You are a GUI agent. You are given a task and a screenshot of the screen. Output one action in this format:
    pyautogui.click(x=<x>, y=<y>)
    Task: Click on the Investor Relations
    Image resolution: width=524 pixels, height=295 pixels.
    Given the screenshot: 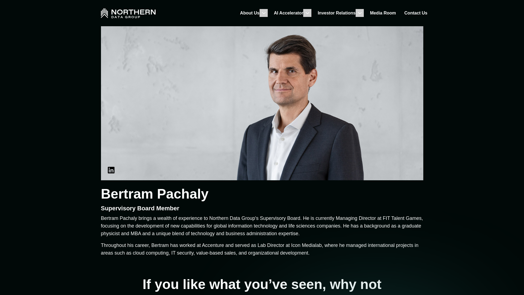 What is the action you would take?
    pyautogui.click(x=337, y=13)
    